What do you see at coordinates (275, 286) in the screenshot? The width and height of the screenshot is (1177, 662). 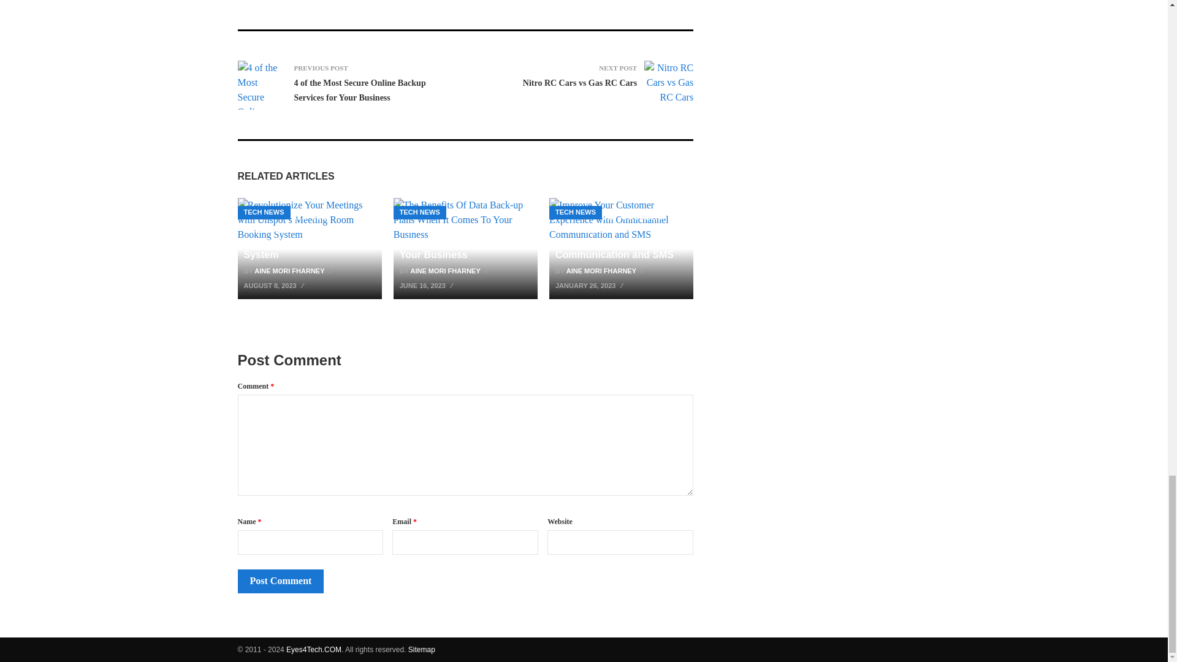 I see `Tuesday, August 8, 2023, 4:47 pm` at bounding box center [275, 286].